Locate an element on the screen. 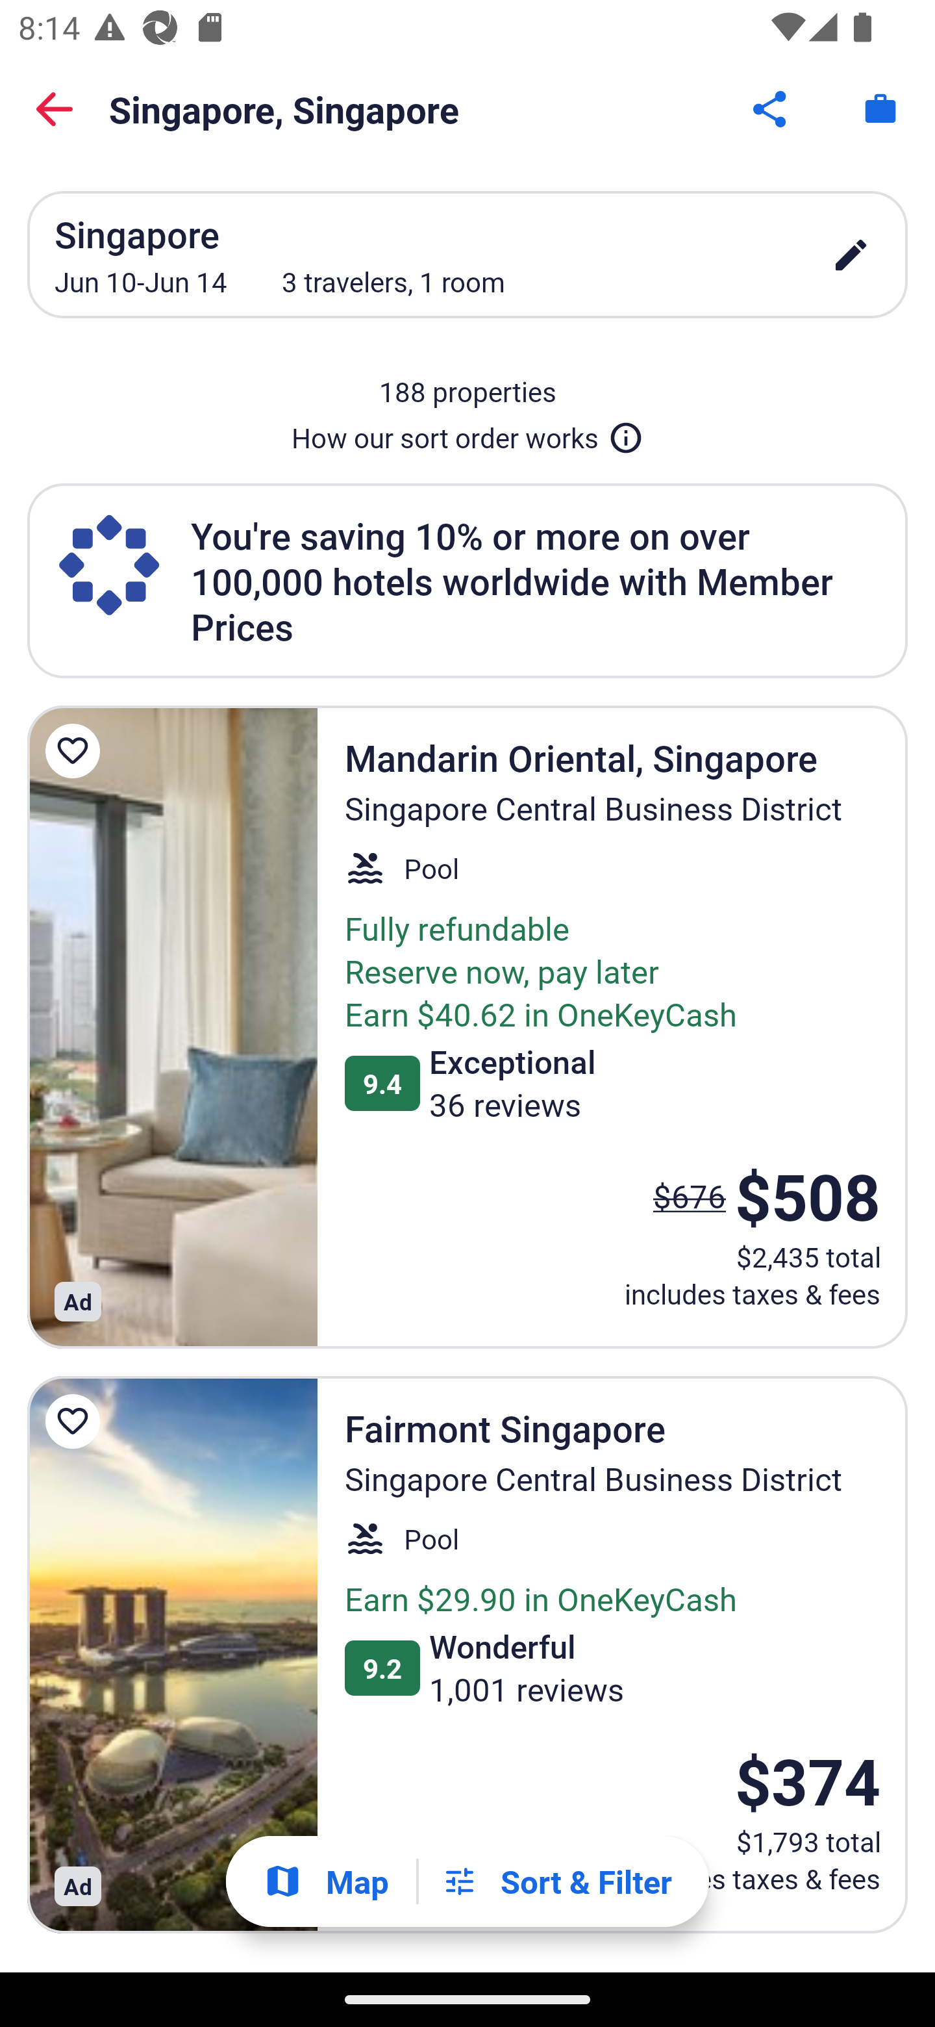 The width and height of the screenshot is (935, 2027). Trips. Button is located at coordinates (880, 109).